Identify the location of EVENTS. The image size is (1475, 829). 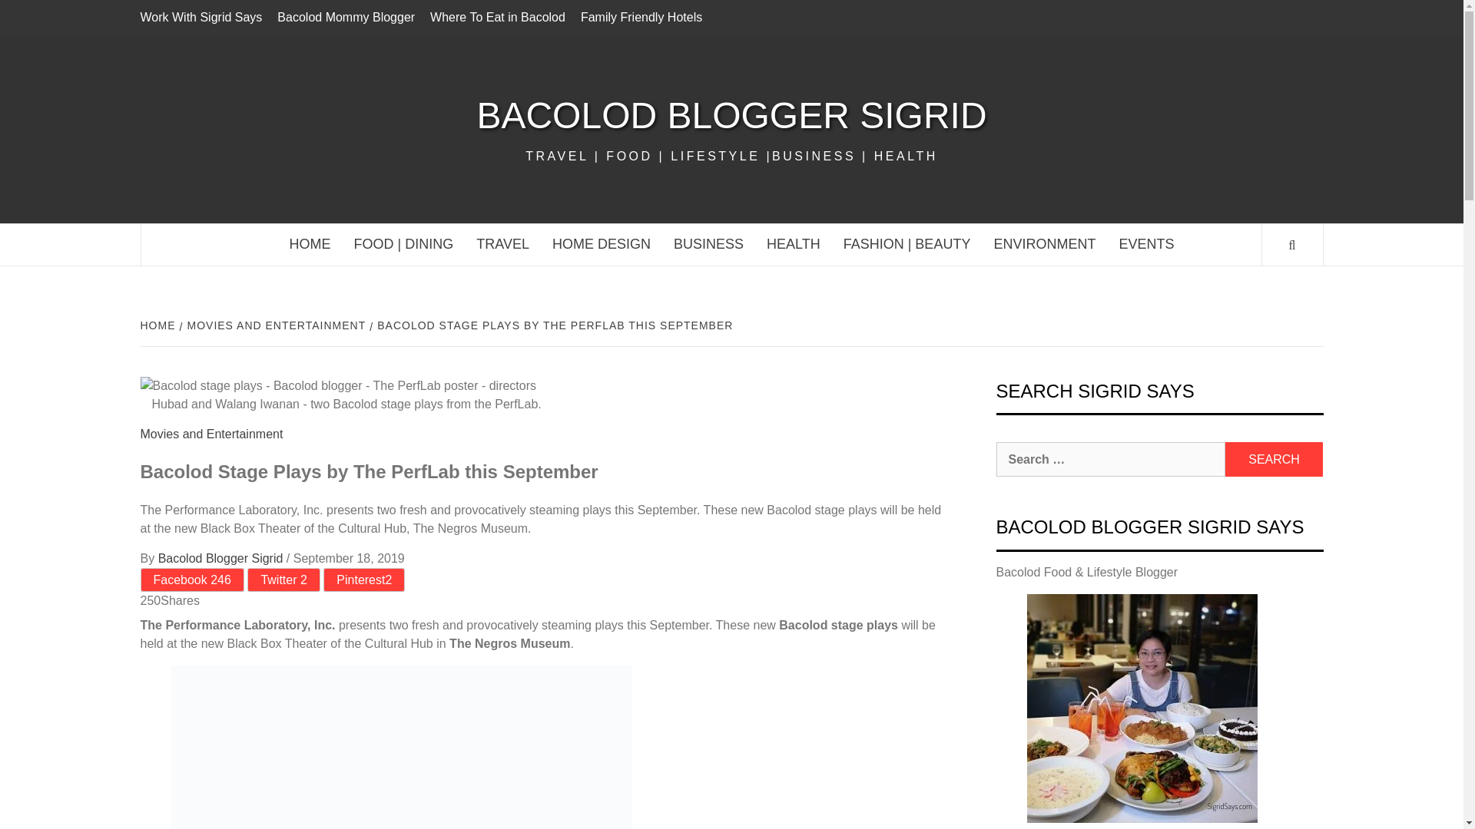
(1146, 244).